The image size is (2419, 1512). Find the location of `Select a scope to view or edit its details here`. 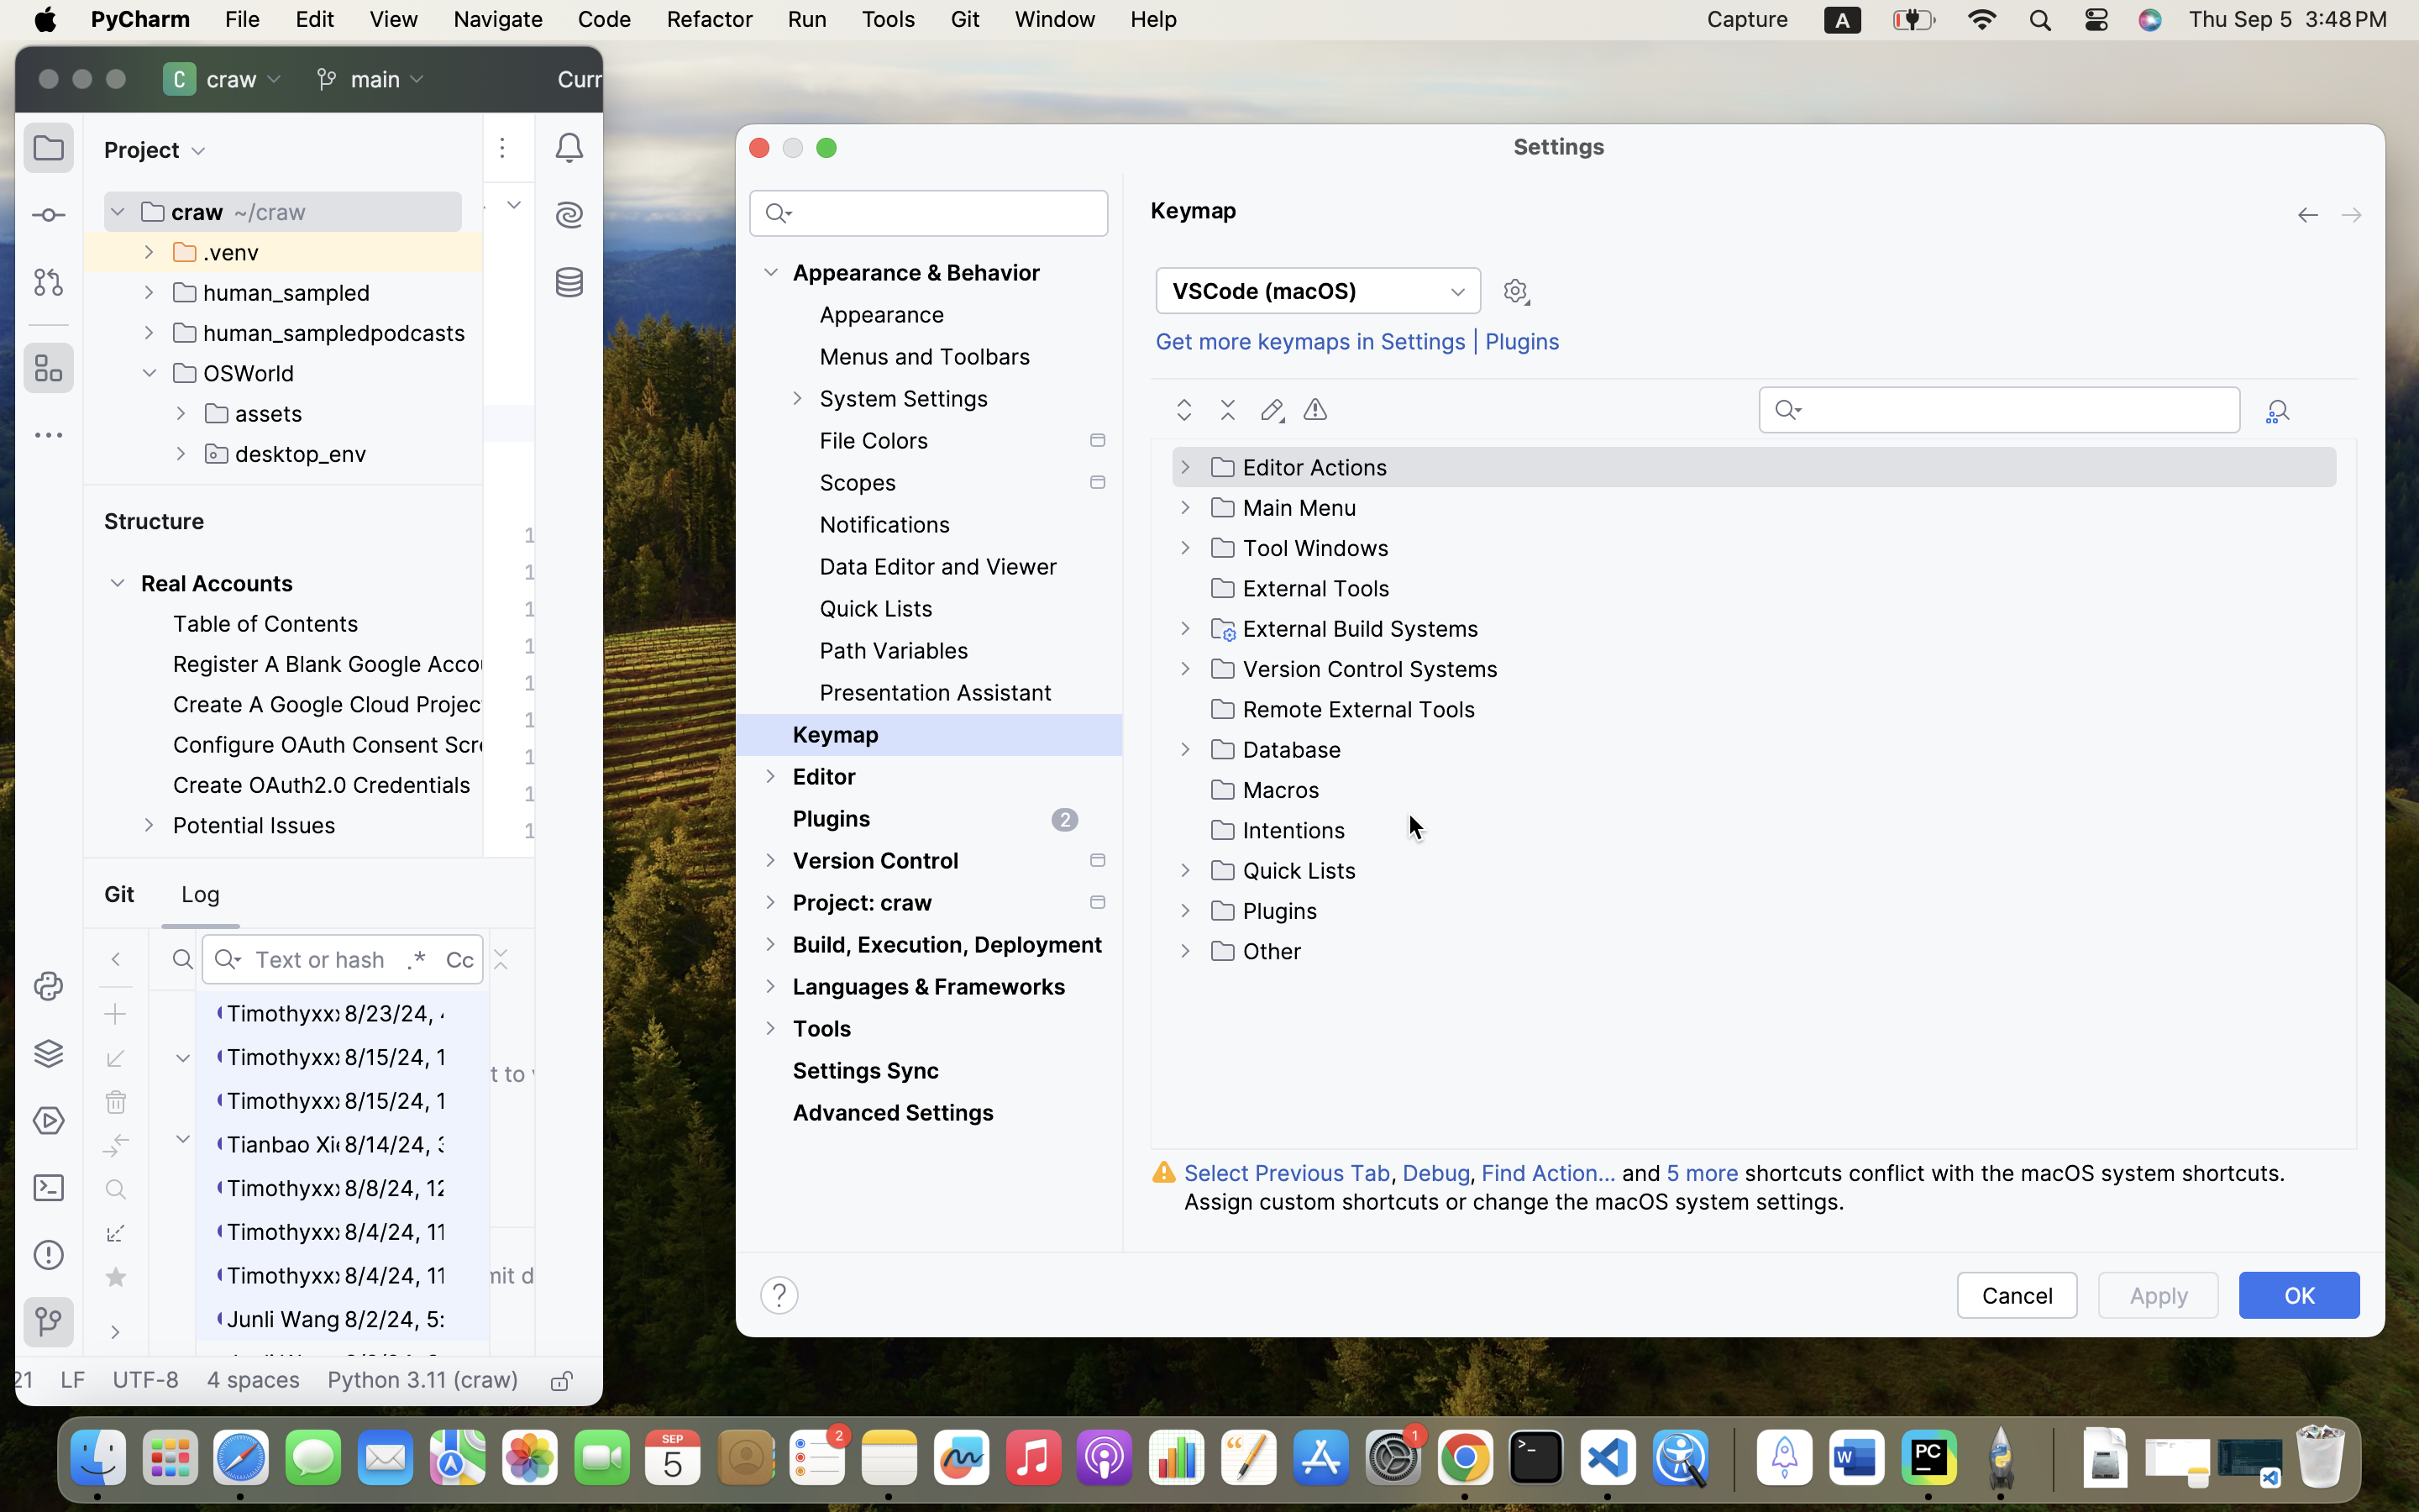

Select a scope to view or edit its details here is located at coordinates (504, 504).